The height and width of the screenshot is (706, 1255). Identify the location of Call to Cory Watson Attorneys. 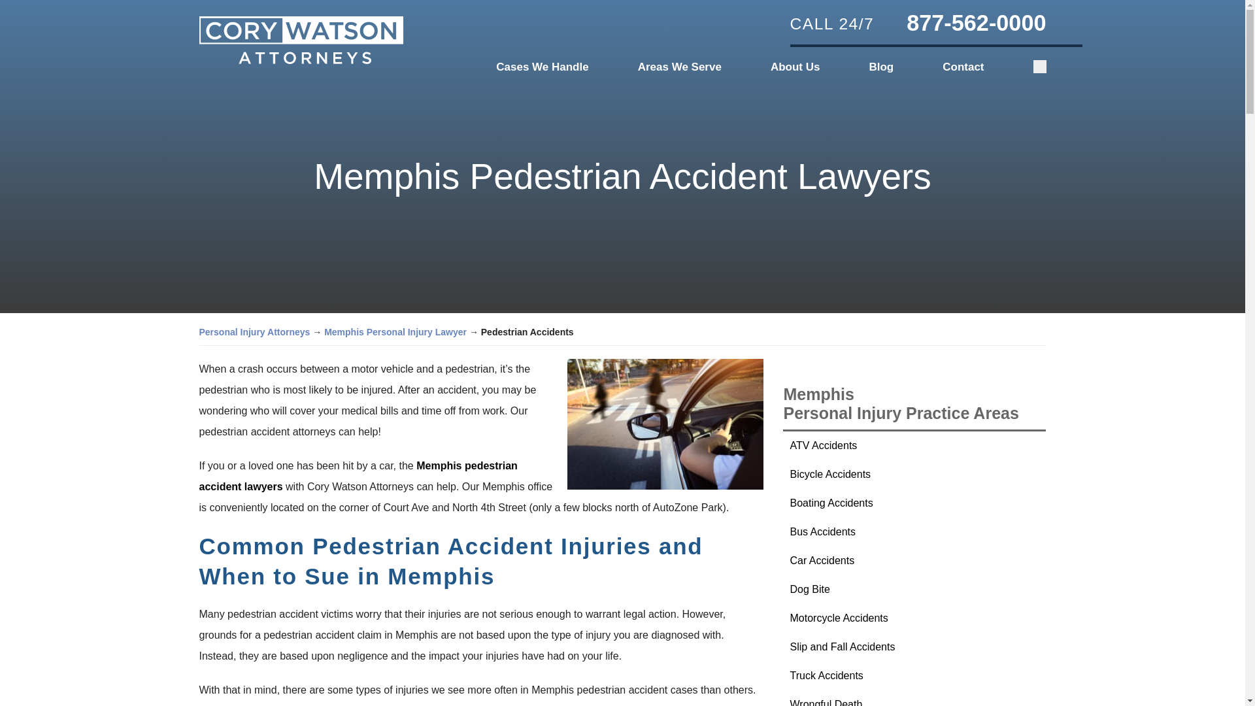
(963, 22).